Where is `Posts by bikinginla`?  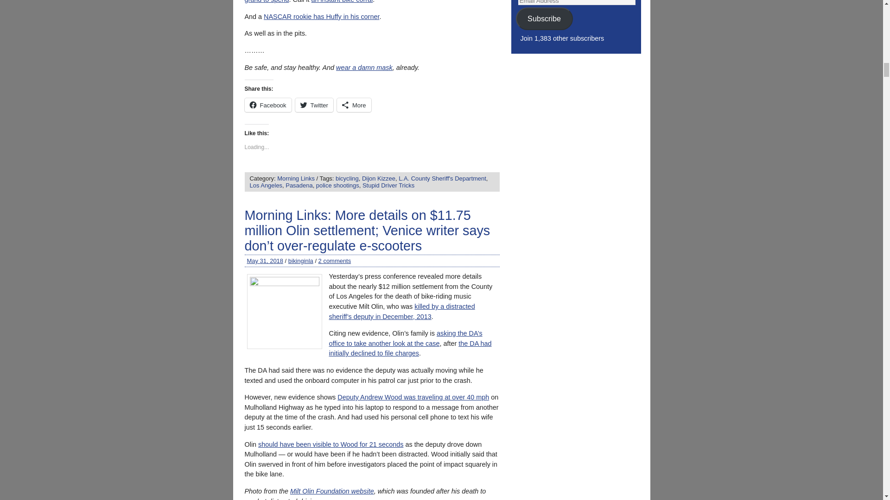
Posts by bikinginla is located at coordinates (300, 261).